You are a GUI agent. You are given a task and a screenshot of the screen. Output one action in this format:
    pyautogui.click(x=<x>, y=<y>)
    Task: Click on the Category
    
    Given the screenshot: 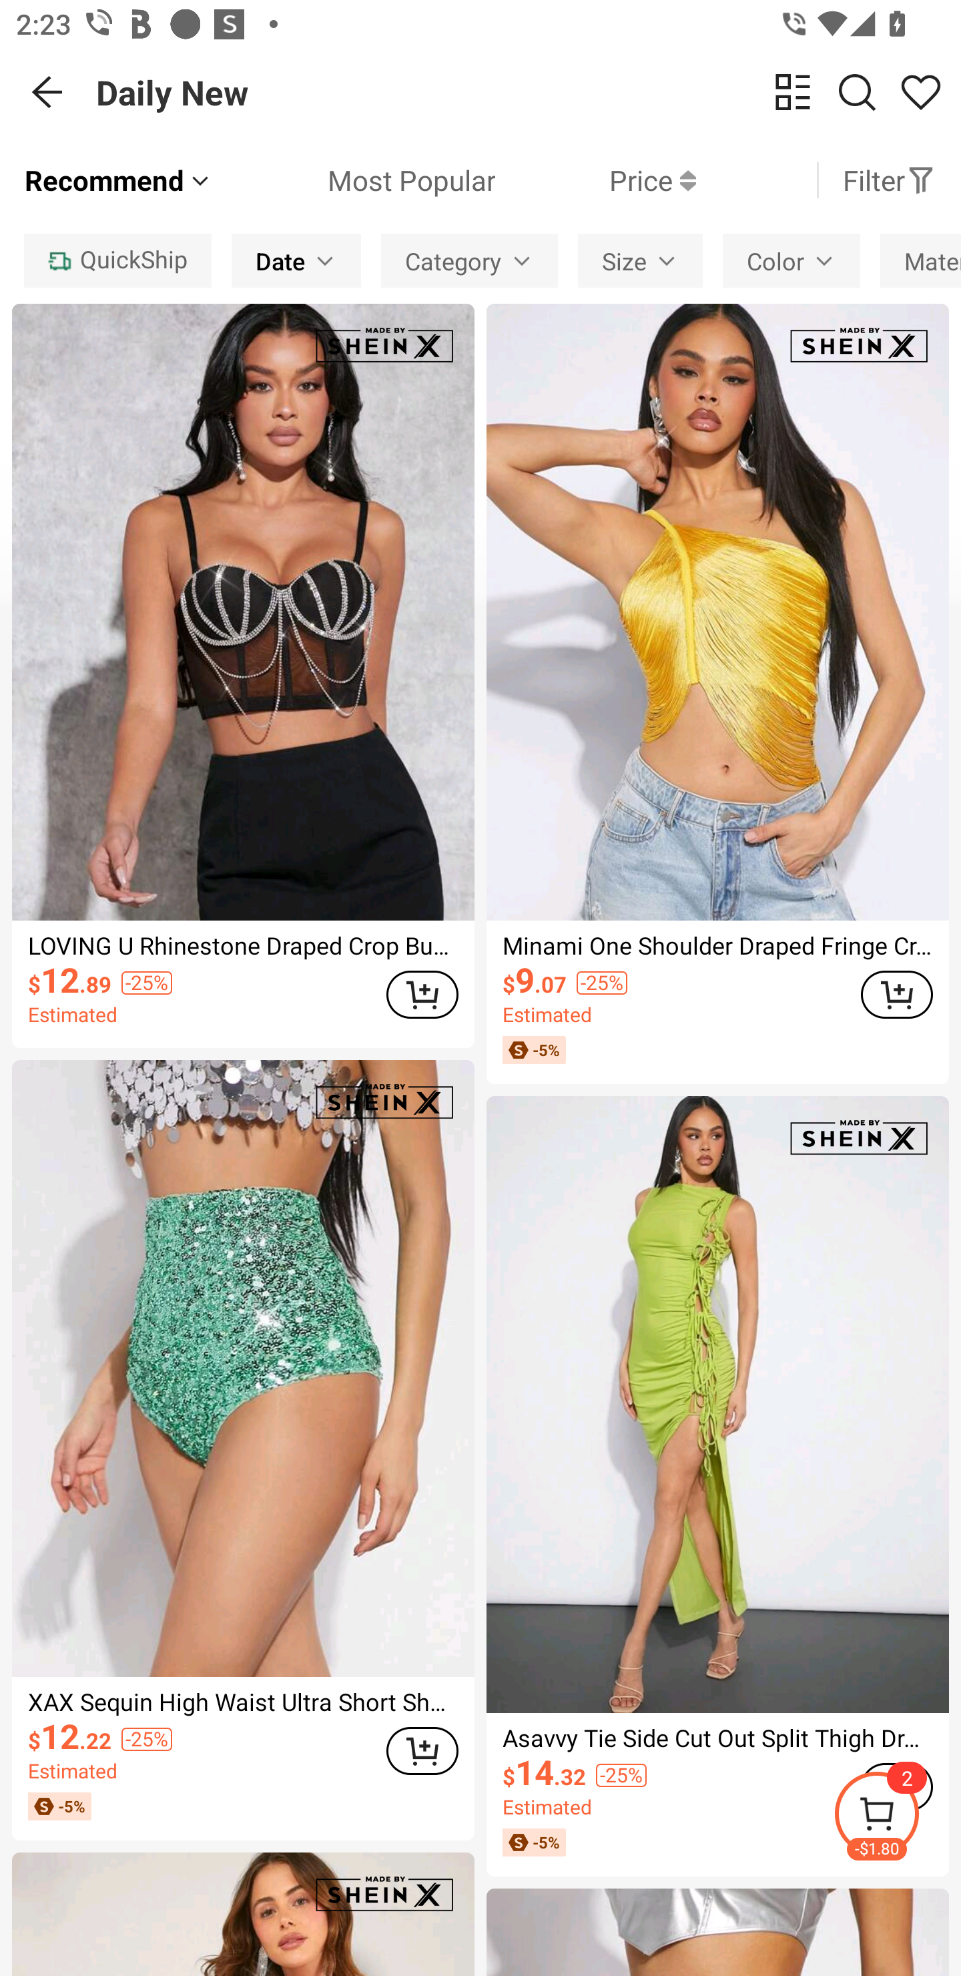 What is the action you would take?
    pyautogui.click(x=470, y=260)
    